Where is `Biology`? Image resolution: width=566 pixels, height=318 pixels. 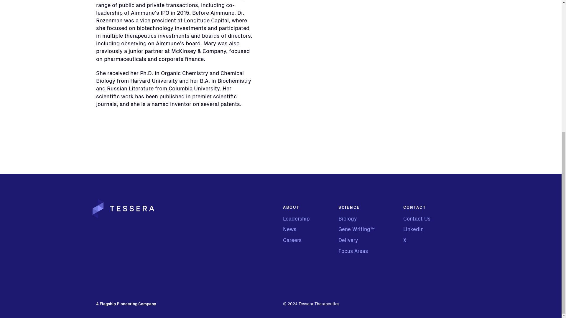 Biology is located at coordinates (347, 219).